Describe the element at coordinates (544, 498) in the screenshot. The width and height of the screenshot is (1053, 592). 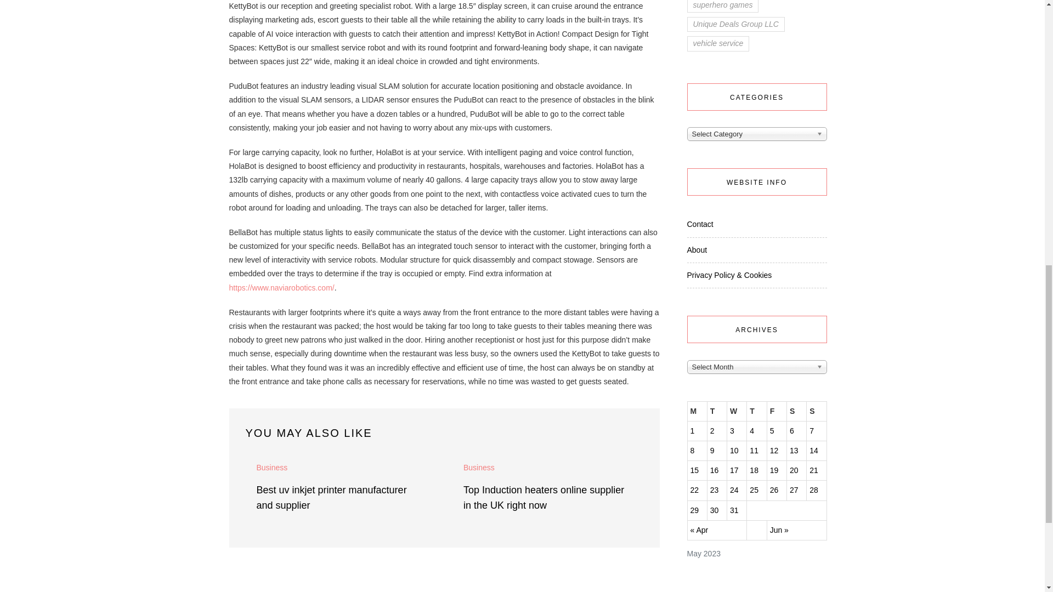
I see `Top Induction heaters online supplier in the UK right now` at that location.